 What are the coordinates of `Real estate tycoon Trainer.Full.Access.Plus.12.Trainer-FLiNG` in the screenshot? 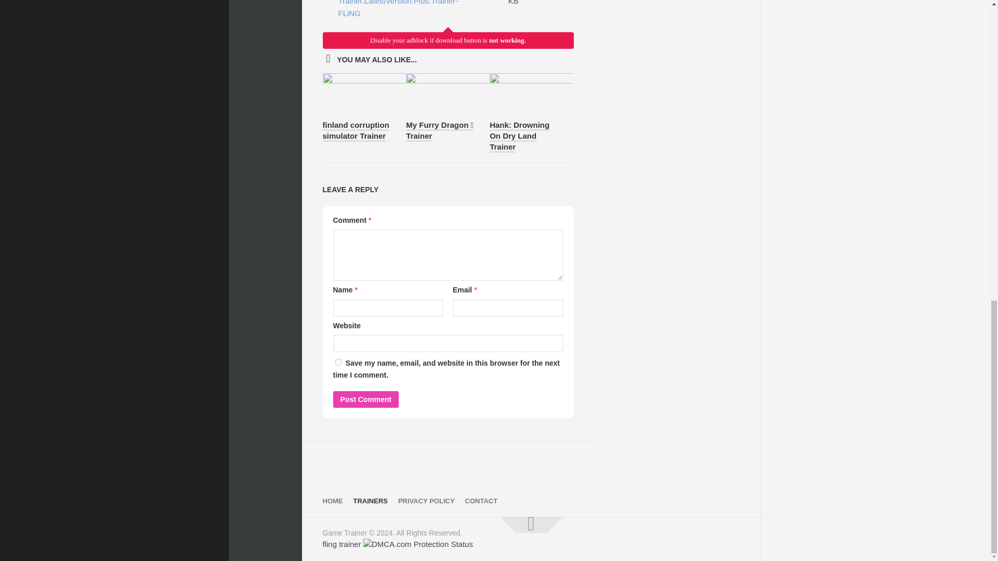 It's located at (394, 9).